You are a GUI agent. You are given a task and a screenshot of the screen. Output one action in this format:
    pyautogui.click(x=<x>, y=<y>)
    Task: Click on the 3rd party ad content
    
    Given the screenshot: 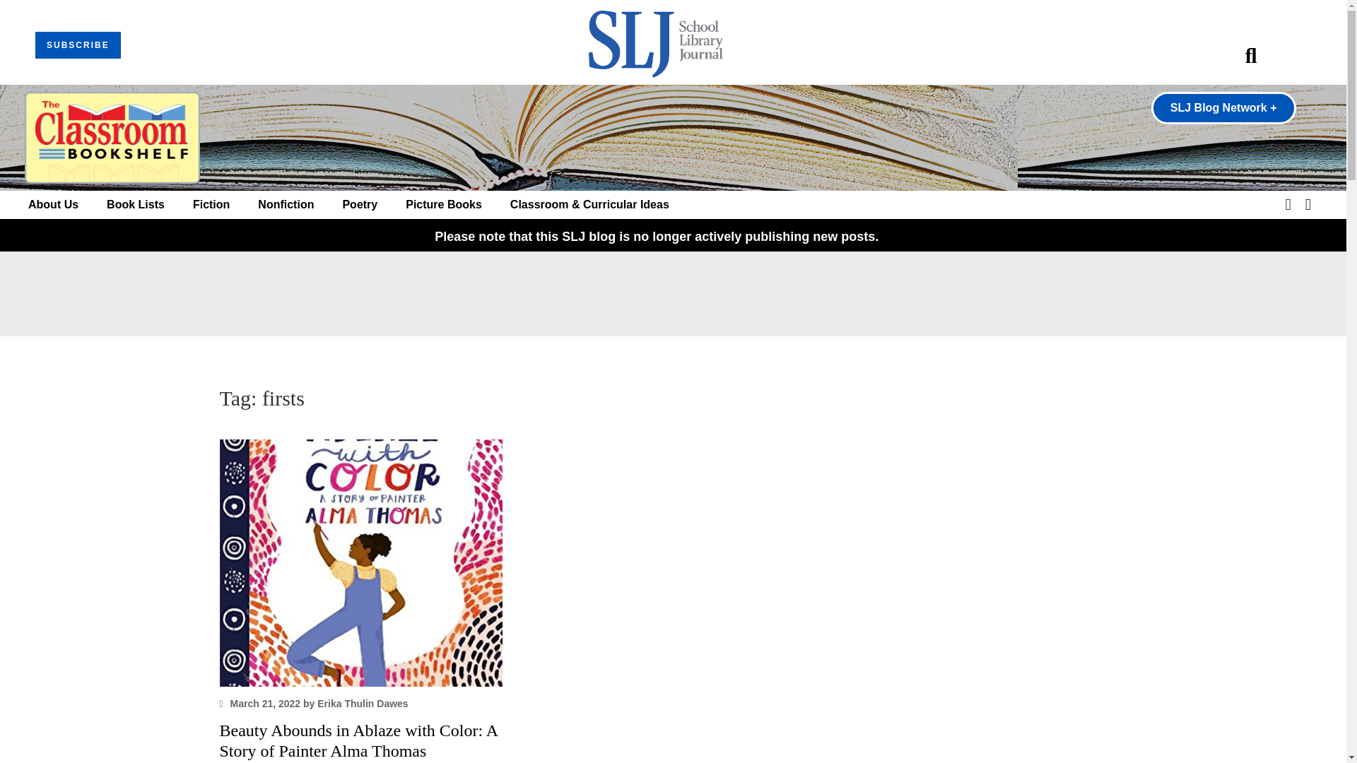 What is the action you would take?
    pyautogui.click(x=672, y=294)
    